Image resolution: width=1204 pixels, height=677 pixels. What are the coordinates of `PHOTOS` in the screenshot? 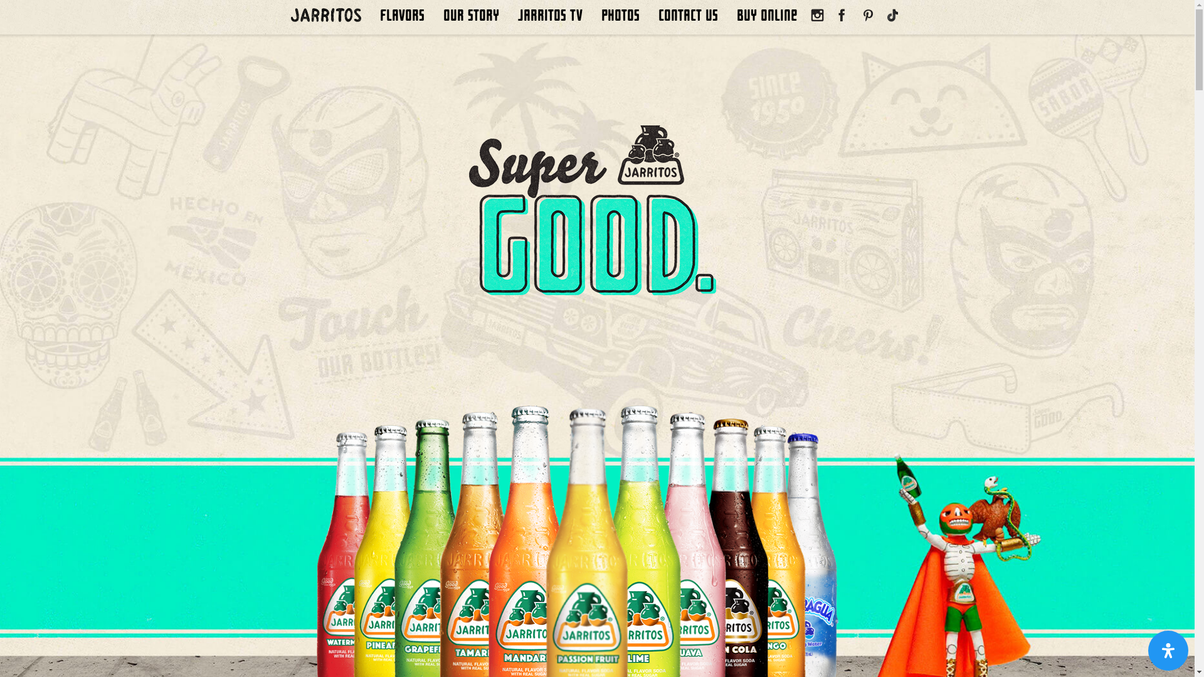 It's located at (621, 16).